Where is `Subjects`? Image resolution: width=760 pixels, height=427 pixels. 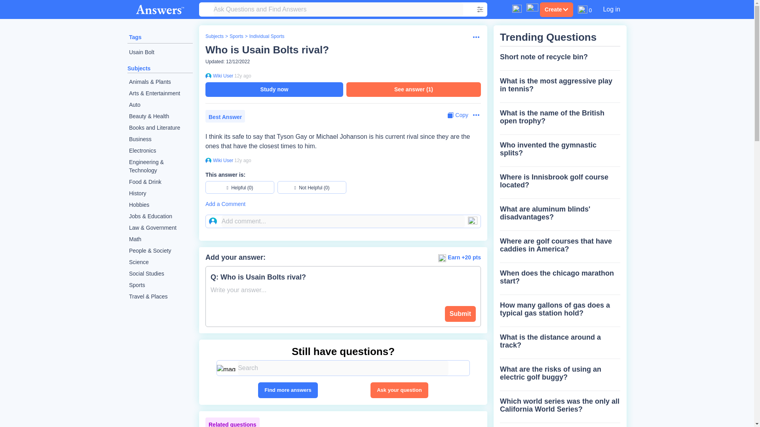
Subjects is located at coordinates (139, 68).